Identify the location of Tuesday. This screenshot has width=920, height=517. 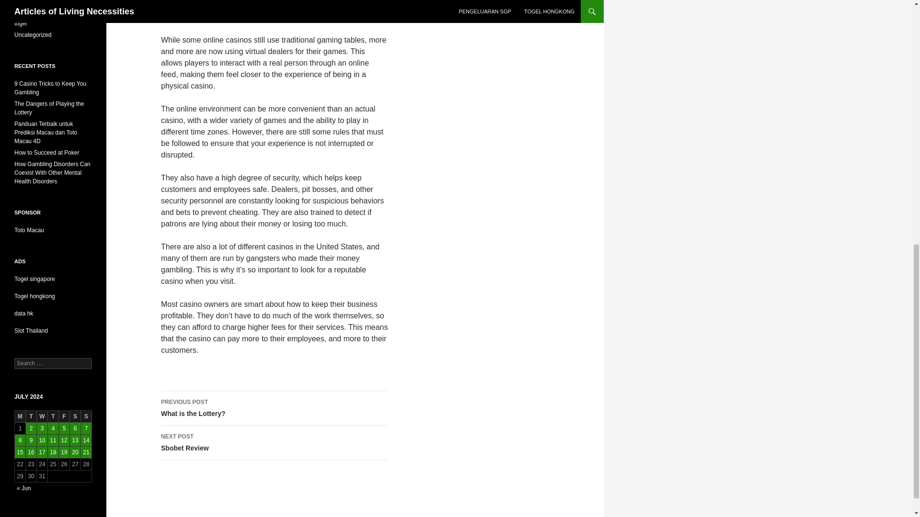
(42, 416).